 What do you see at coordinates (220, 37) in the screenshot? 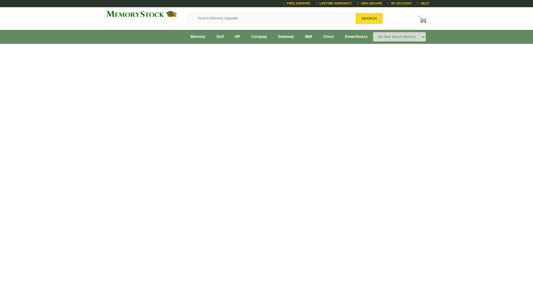
I see `Dell` at bounding box center [220, 37].